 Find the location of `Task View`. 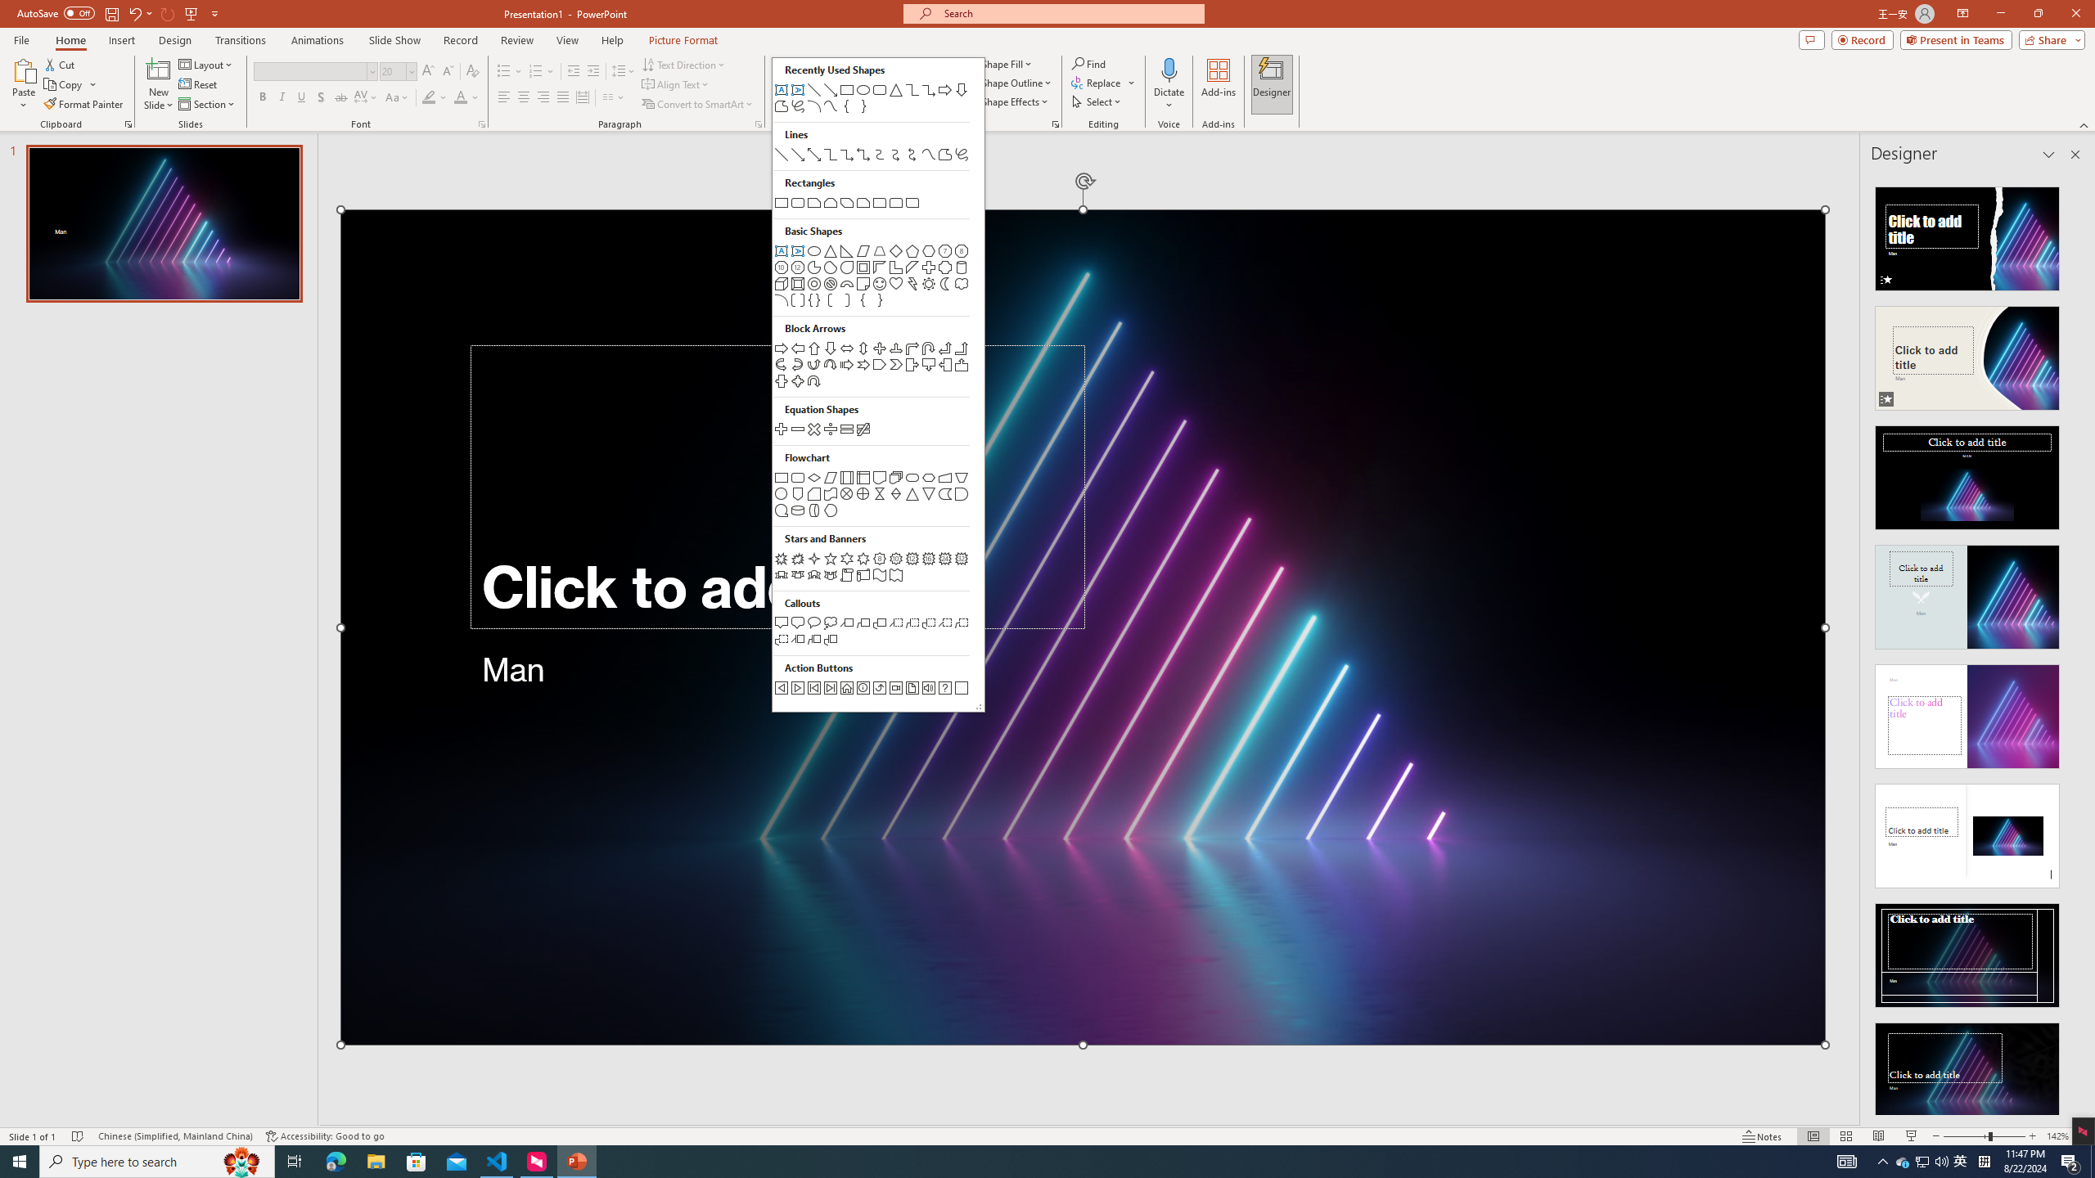

Task View is located at coordinates (295, 1162).